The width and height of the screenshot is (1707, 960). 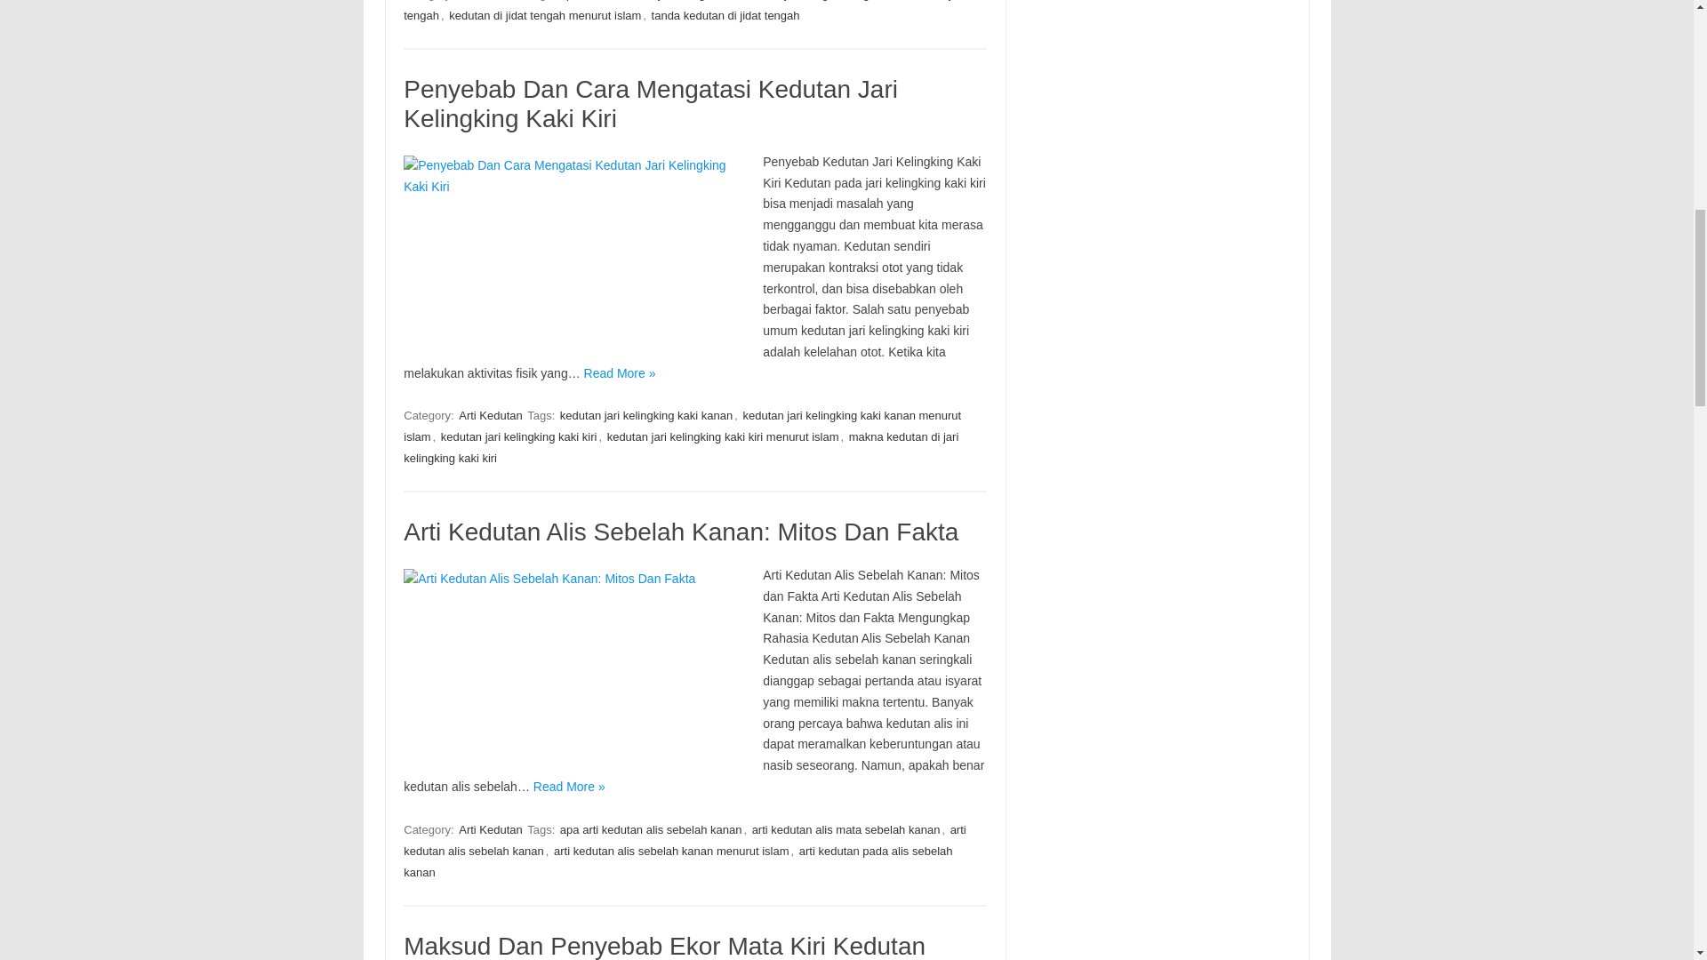 What do you see at coordinates (518, 436) in the screenshot?
I see `kedutan jari kelingking kaki kiri` at bounding box center [518, 436].